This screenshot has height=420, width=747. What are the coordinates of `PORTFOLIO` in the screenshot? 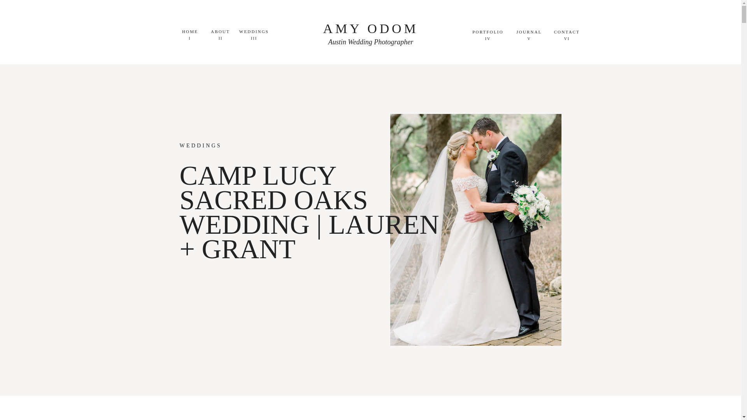 It's located at (488, 32).